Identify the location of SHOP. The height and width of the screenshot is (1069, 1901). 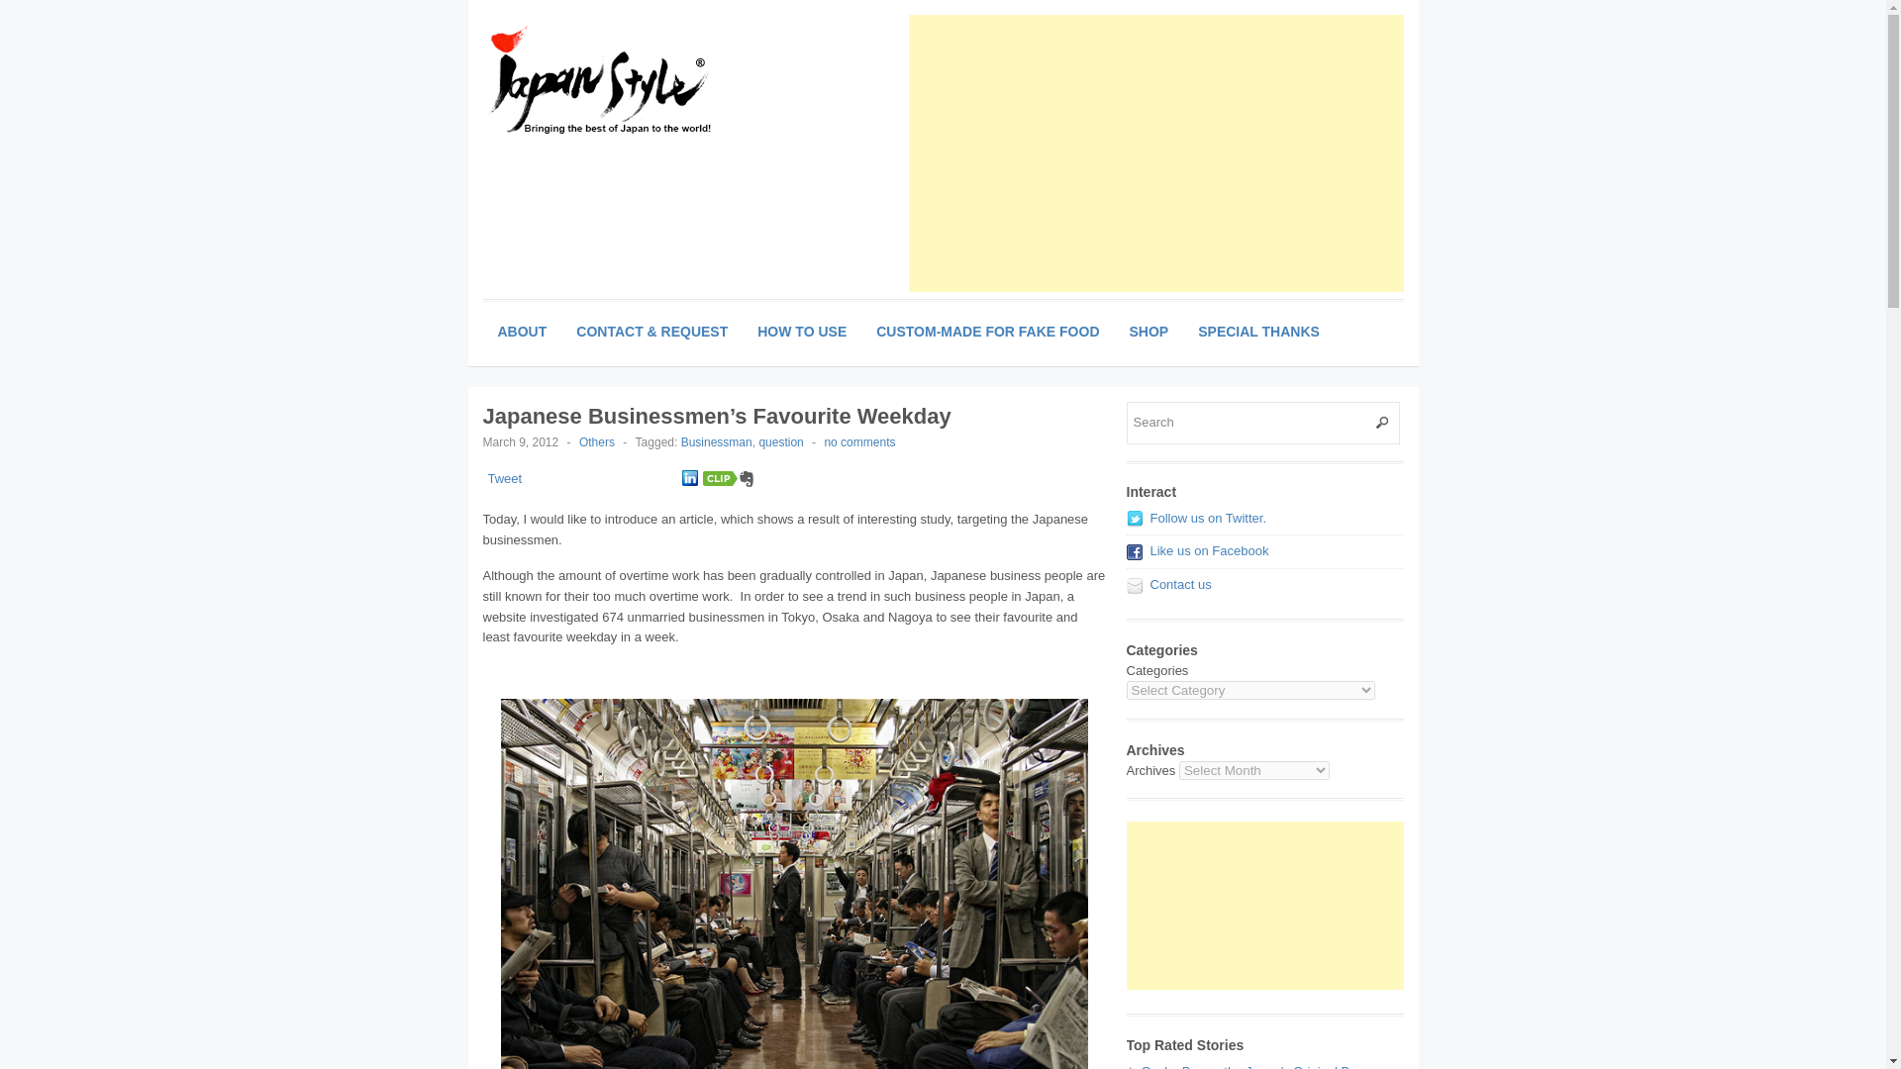
(1149, 332).